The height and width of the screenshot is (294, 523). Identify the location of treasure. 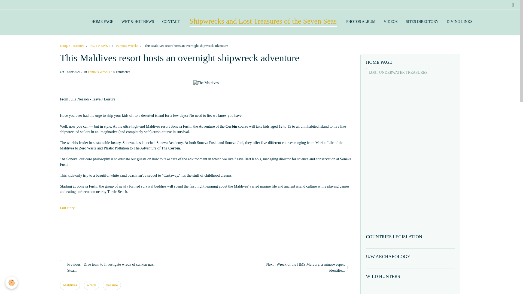
(112, 285).